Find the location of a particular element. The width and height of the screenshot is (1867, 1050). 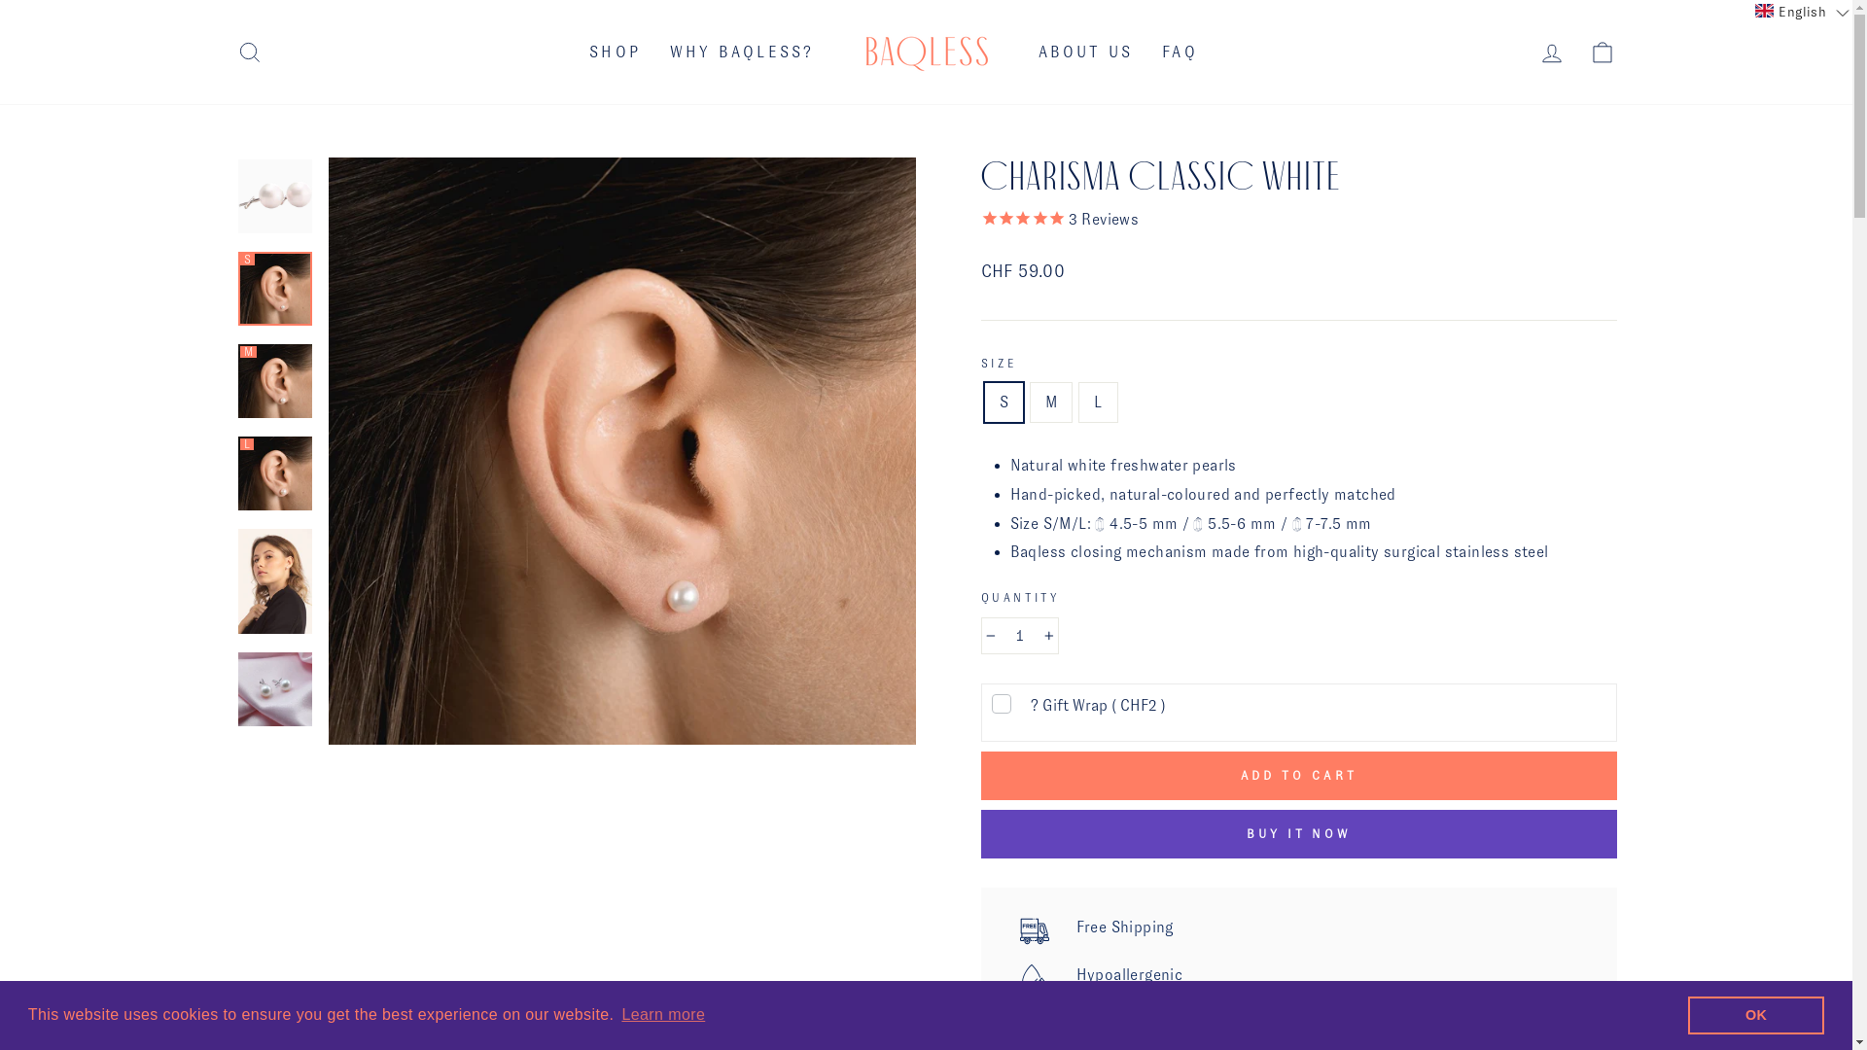

Learn more is located at coordinates (663, 1015).